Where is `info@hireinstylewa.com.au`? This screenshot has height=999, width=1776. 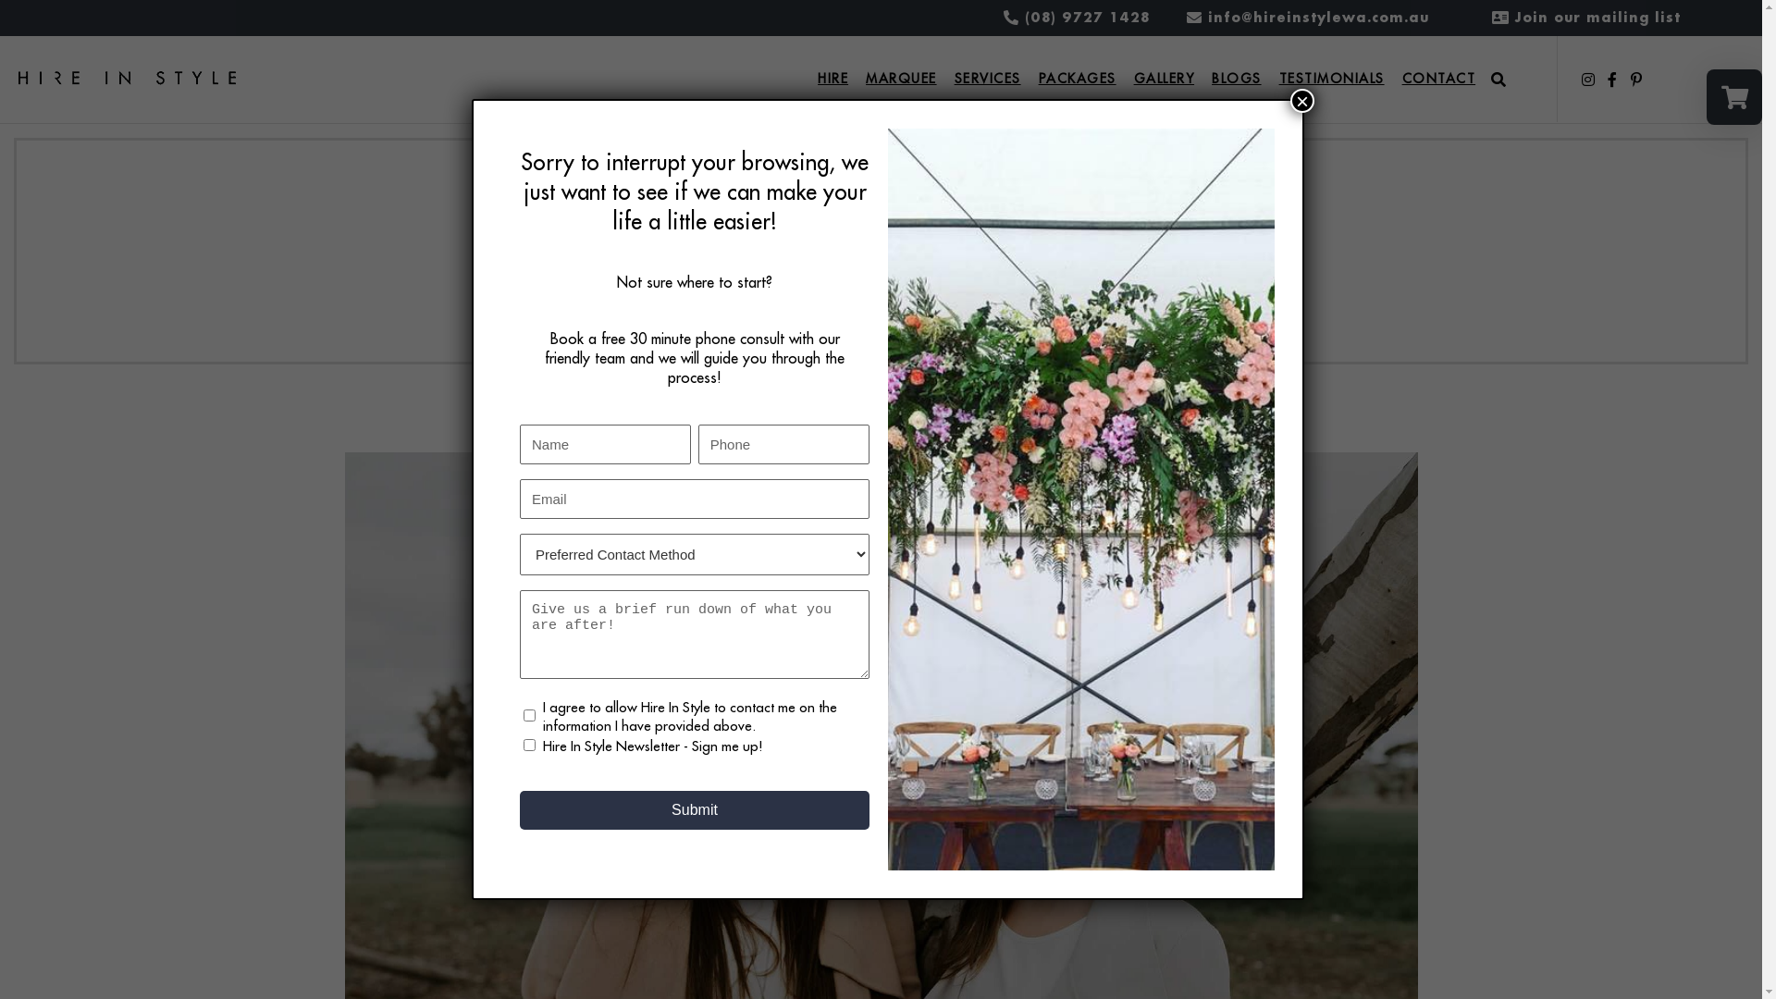
info@hireinstylewa.com.au is located at coordinates (1319, 18).